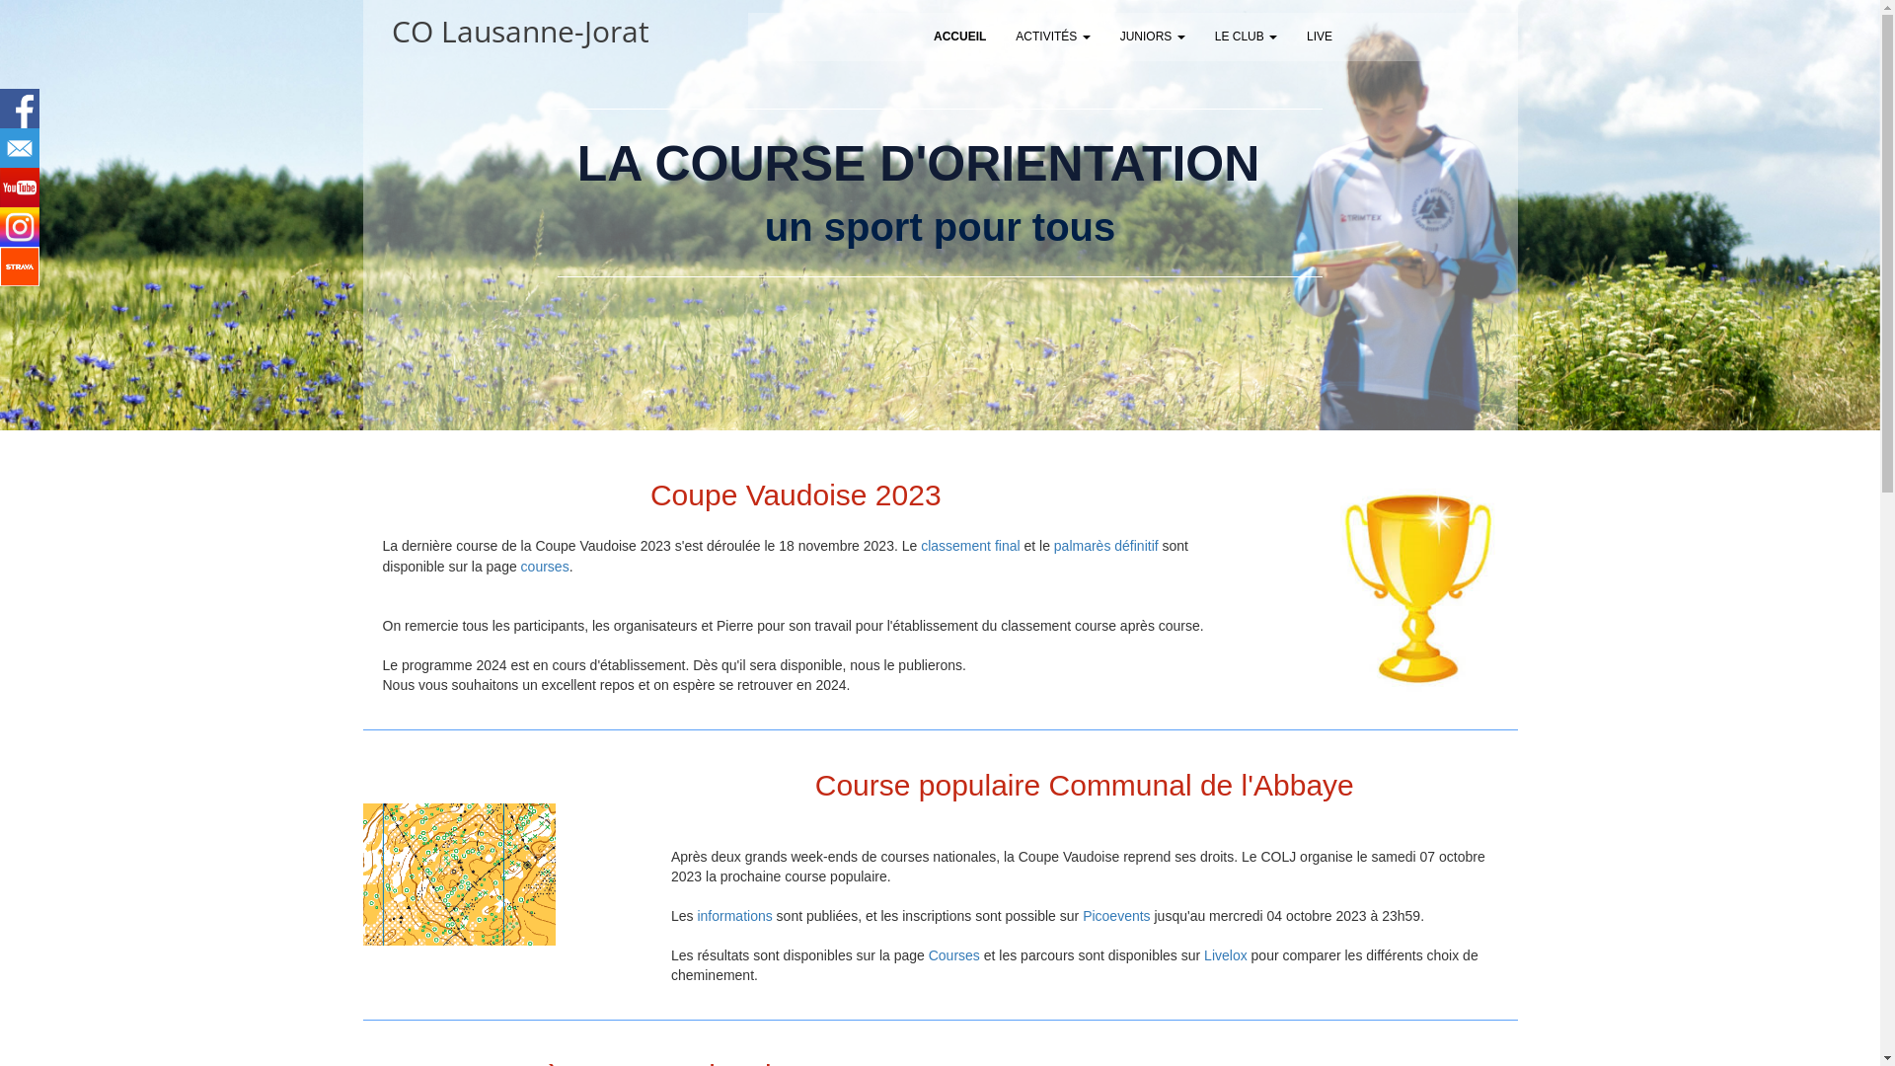  I want to click on classement final, so click(970, 546).